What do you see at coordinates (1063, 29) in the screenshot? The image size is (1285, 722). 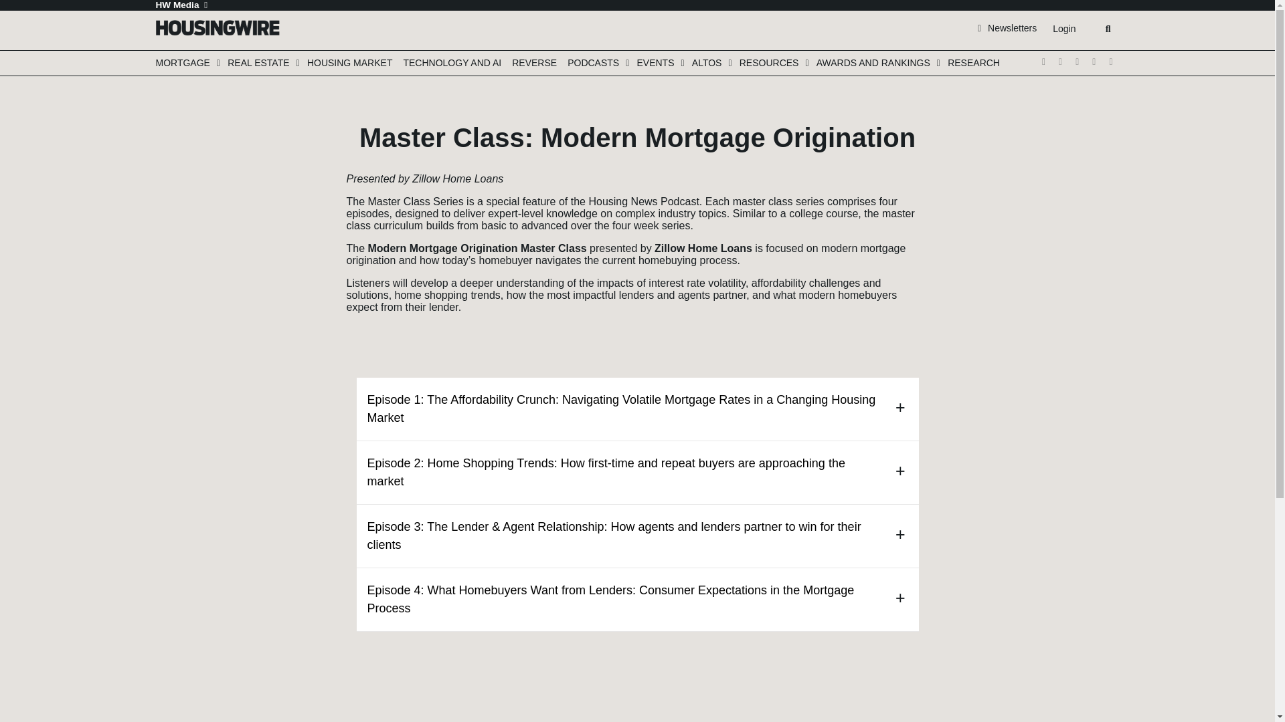 I see `Login` at bounding box center [1063, 29].